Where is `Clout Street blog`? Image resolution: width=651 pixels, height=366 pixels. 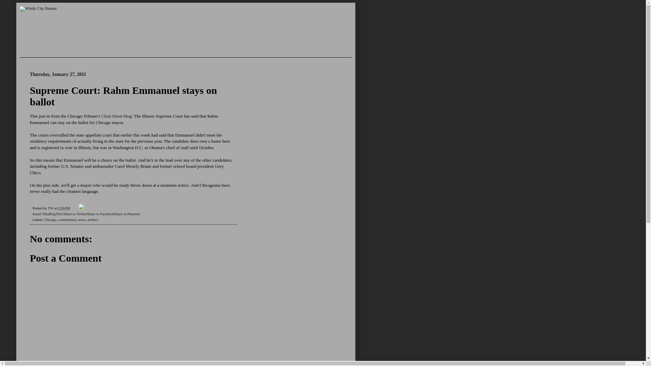 Clout Street blog is located at coordinates (116, 116).